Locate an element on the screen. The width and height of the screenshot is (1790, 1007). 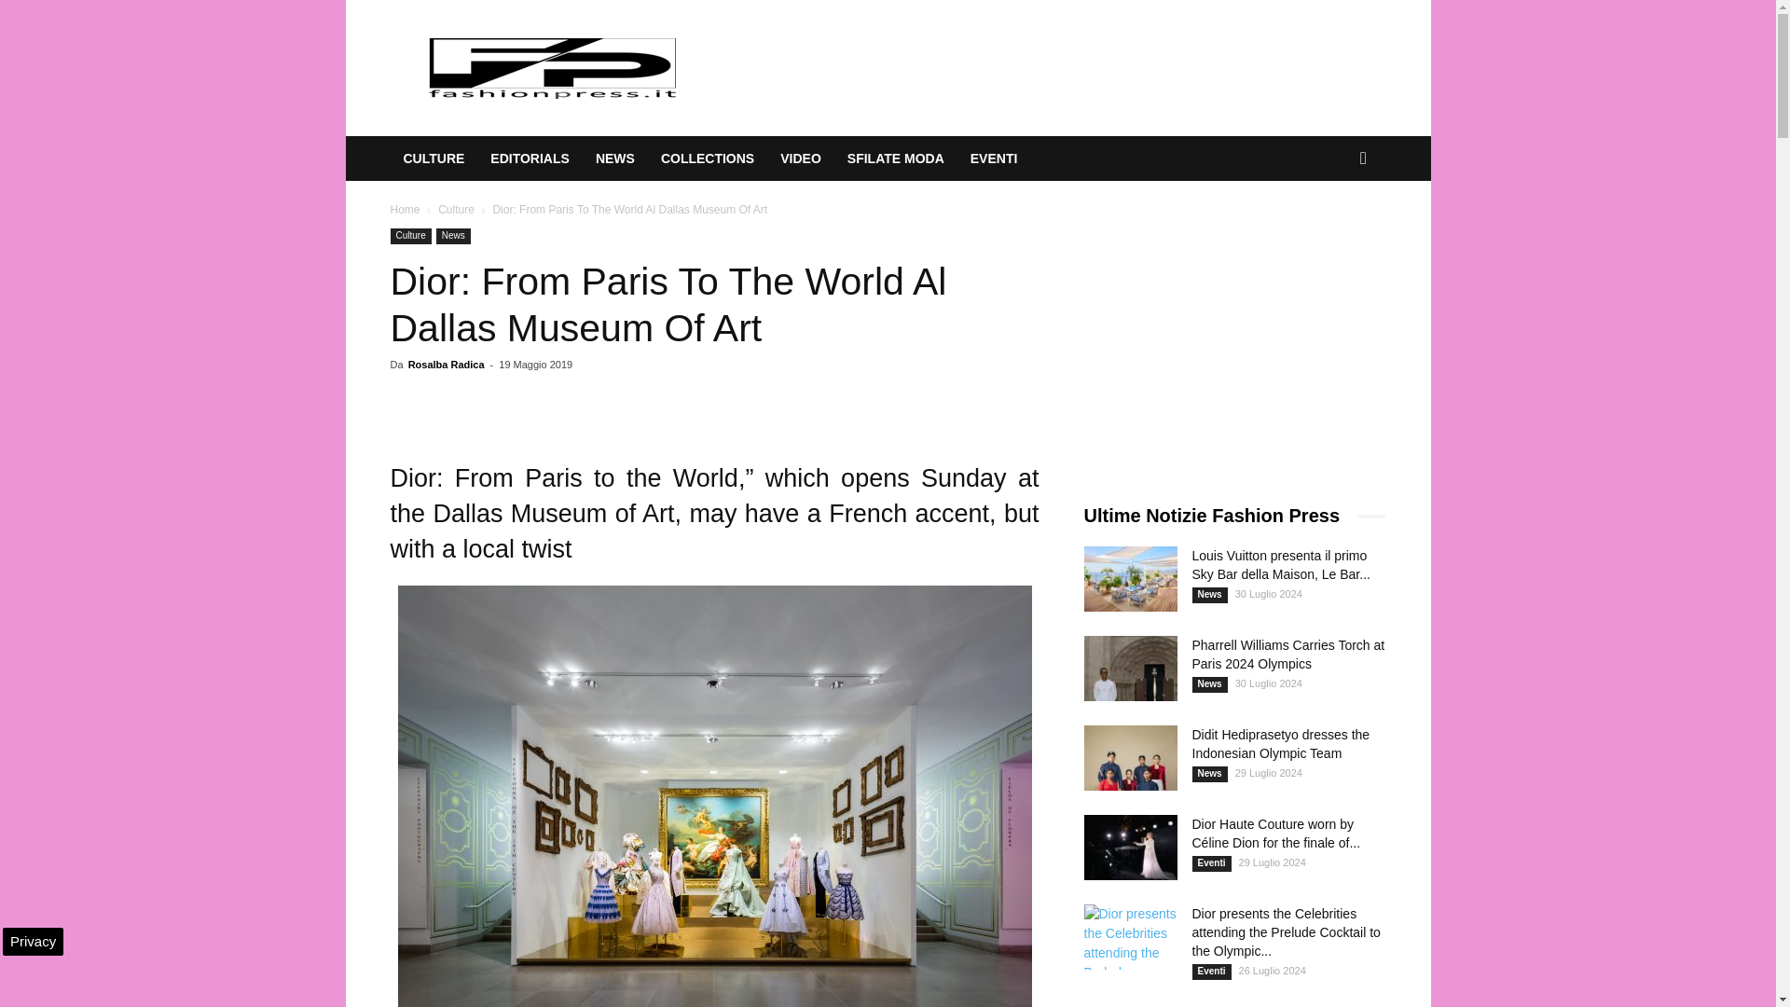
Visualizza tutti i post in Culture is located at coordinates (456, 210).